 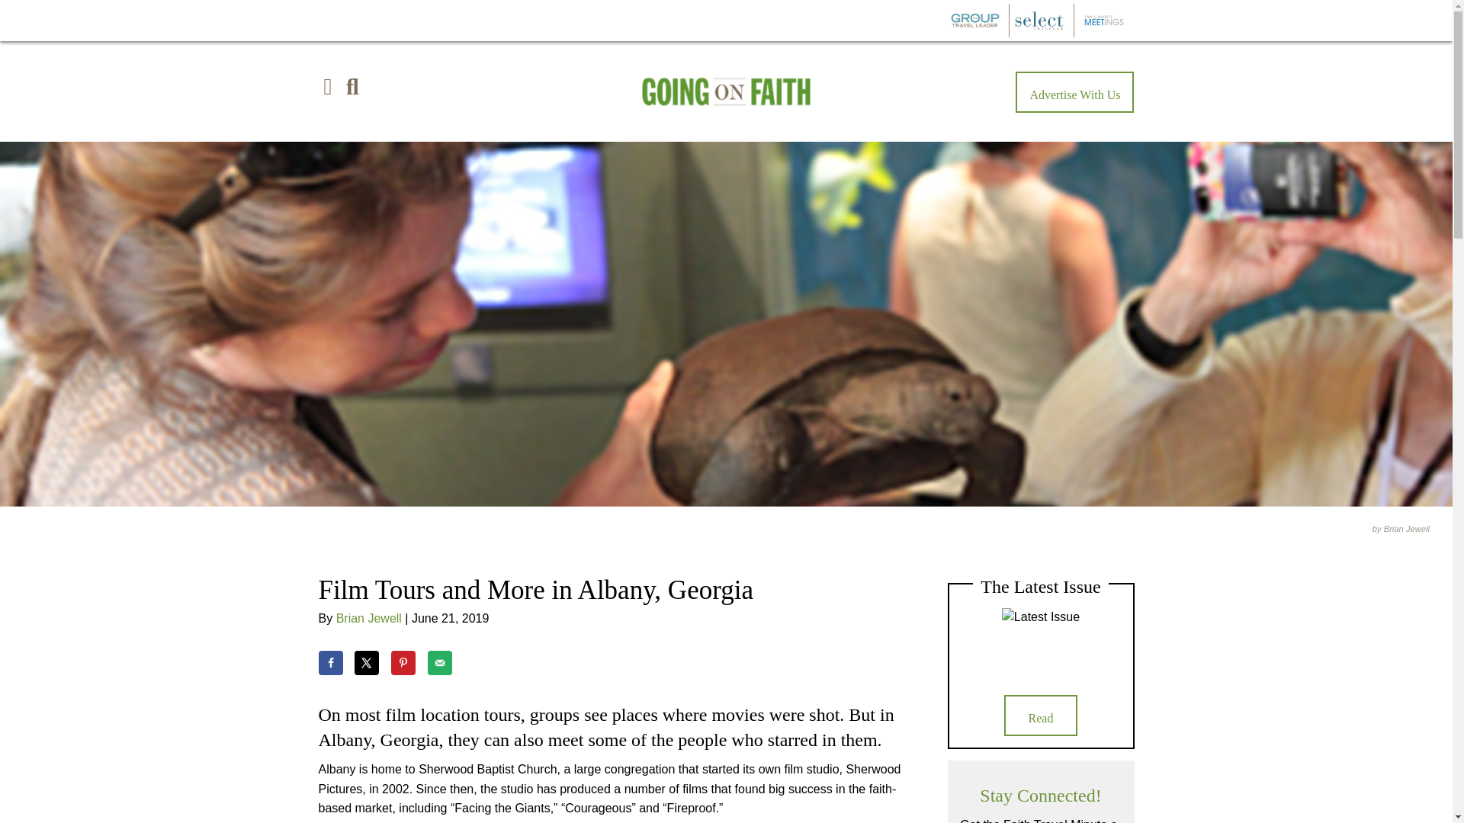 What do you see at coordinates (331, 663) in the screenshot?
I see `Share on Facebook` at bounding box center [331, 663].